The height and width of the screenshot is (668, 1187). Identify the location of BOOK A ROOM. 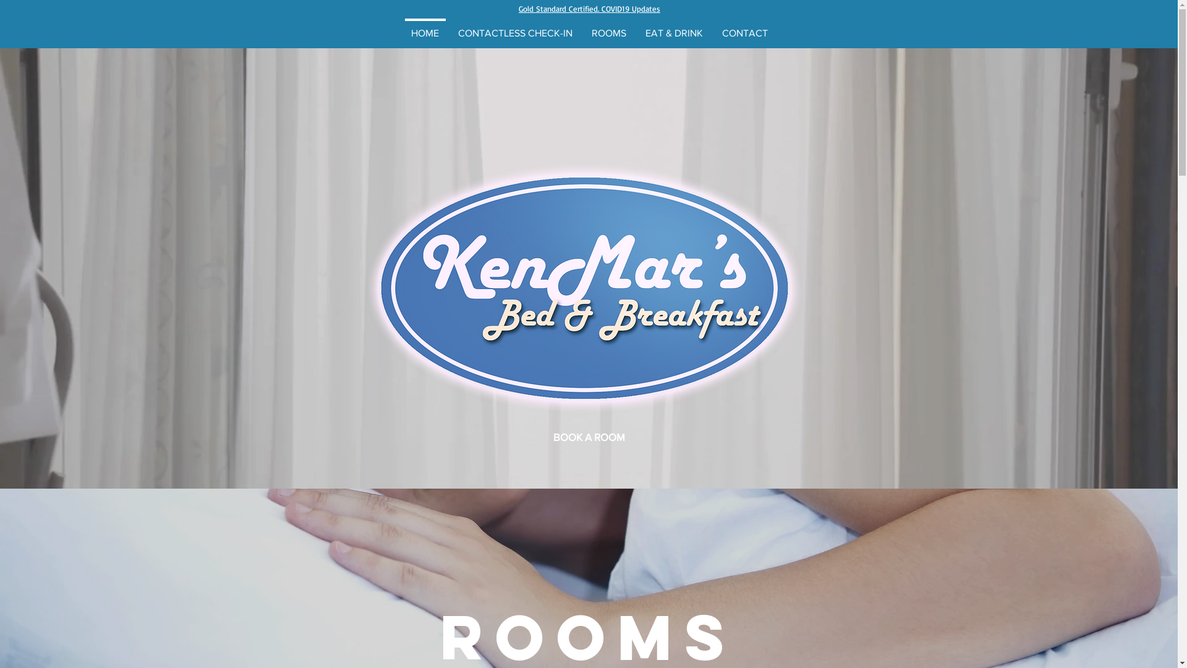
(589, 437).